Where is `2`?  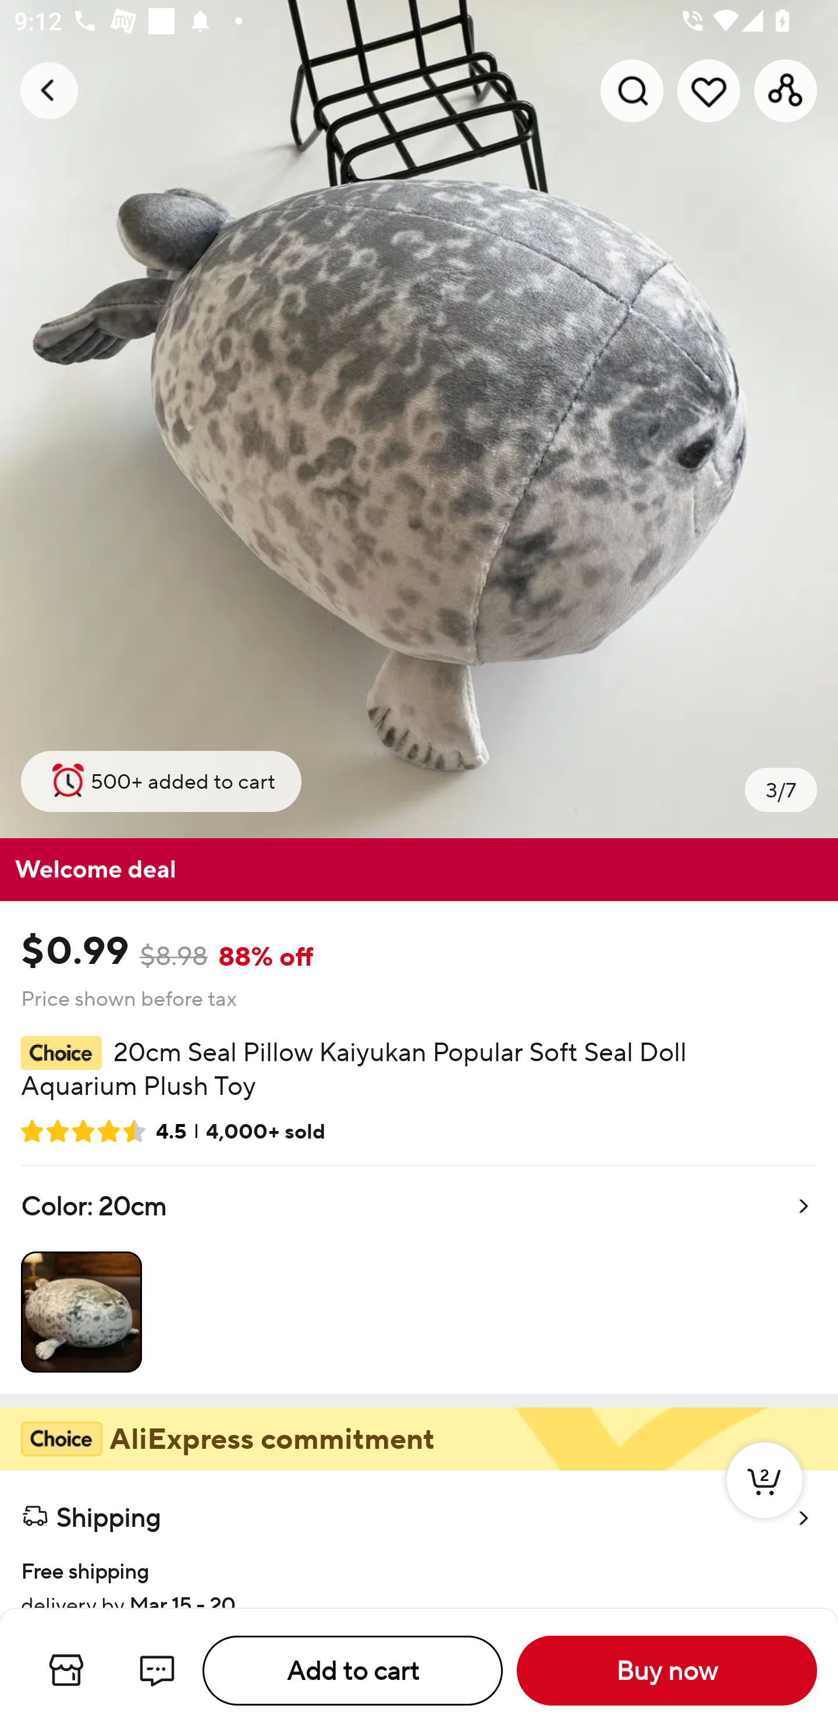
2 is located at coordinates (765, 1501).